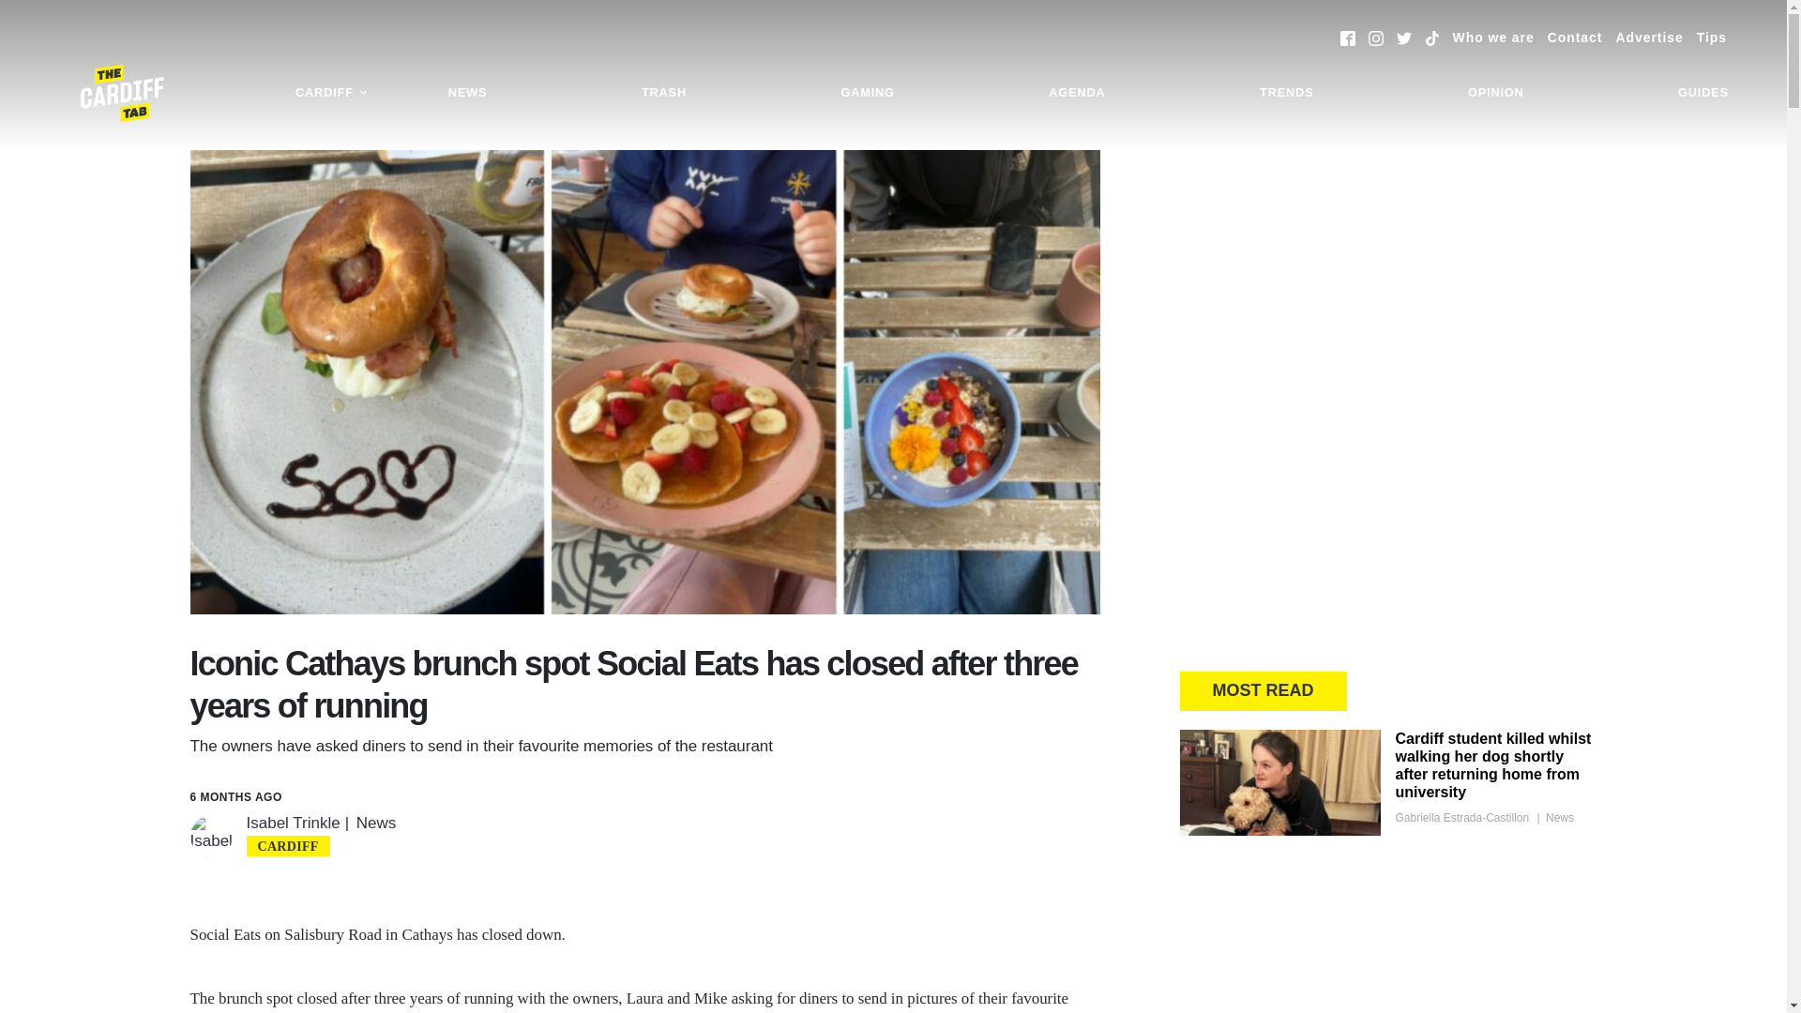  Describe the element at coordinates (1495, 93) in the screenshot. I see `OPINION` at that location.